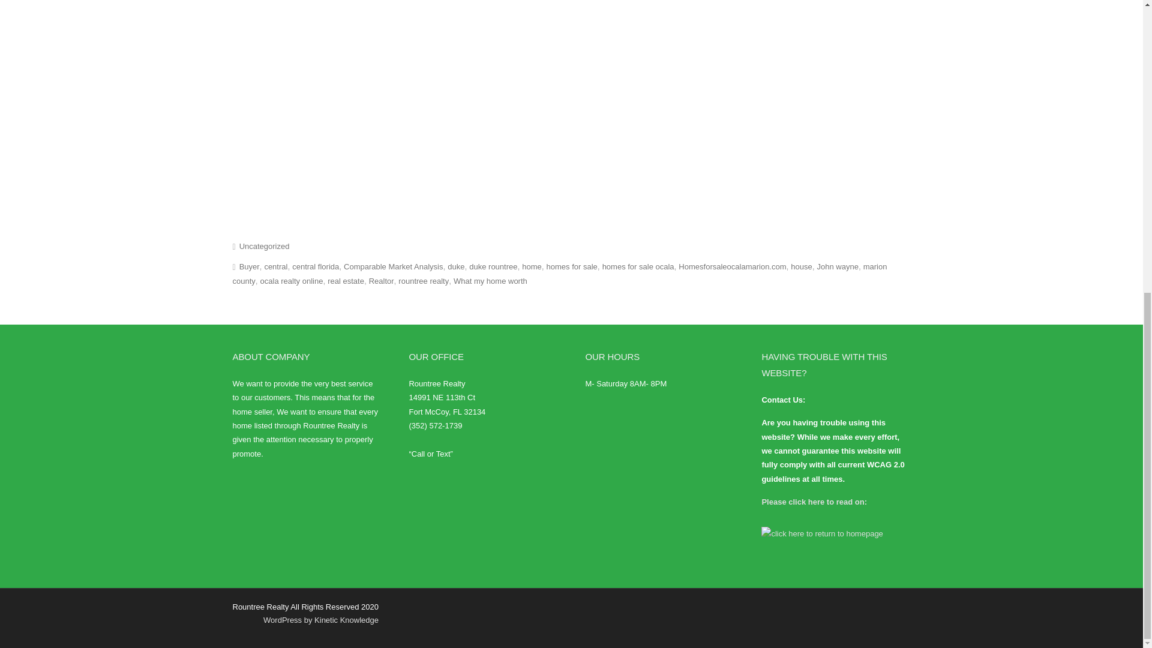 This screenshot has height=648, width=1152. What do you see at coordinates (456, 266) in the screenshot?
I see `duke` at bounding box center [456, 266].